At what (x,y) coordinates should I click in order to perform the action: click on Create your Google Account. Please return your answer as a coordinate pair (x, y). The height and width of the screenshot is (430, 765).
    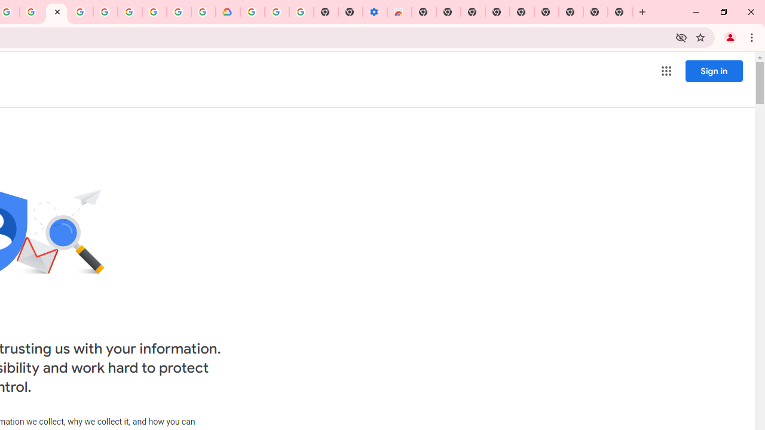
    Looking at the image, I should click on (32, 12).